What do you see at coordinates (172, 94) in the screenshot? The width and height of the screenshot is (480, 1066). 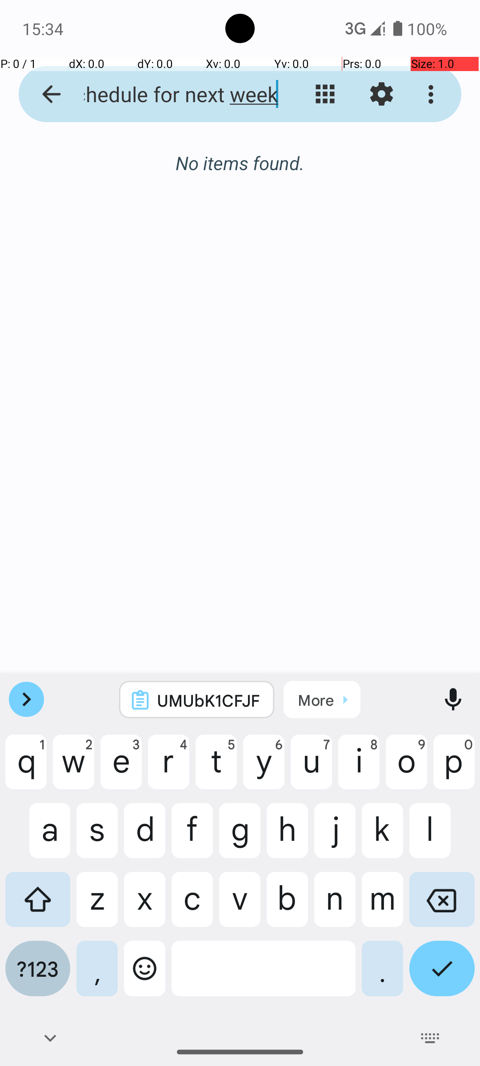 I see `meeting schedule for next week` at bounding box center [172, 94].